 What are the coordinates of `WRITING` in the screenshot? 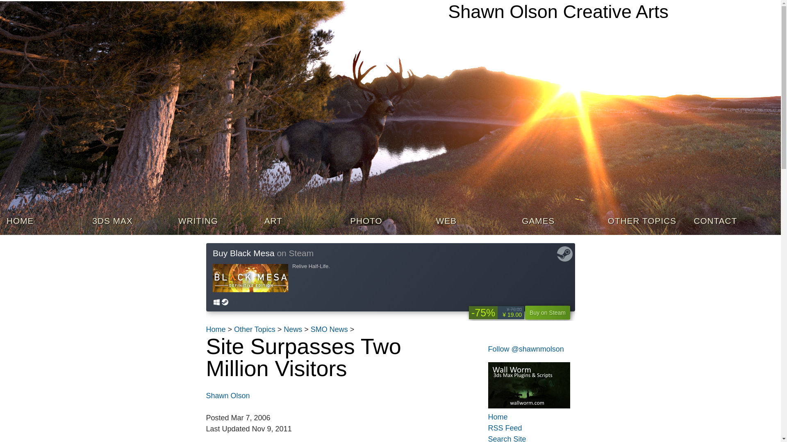 It's located at (215, 222).